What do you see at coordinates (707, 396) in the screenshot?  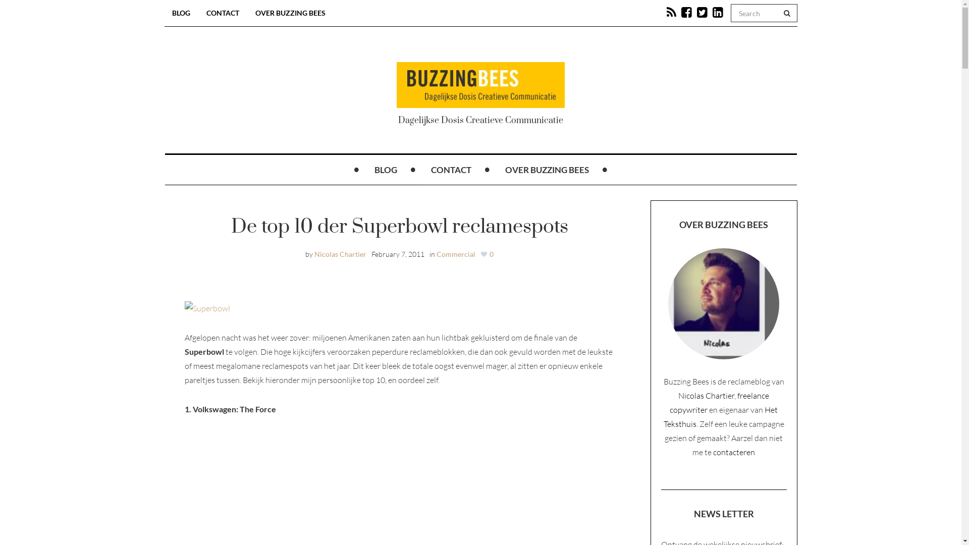 I see `Nicolas Chartier` at bounding box center [707, 396].